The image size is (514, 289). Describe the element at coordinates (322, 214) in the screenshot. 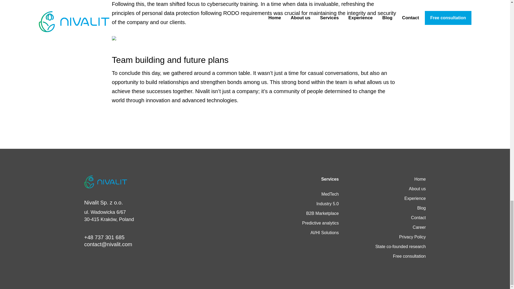

I see `B2B Marketplace` at that location.